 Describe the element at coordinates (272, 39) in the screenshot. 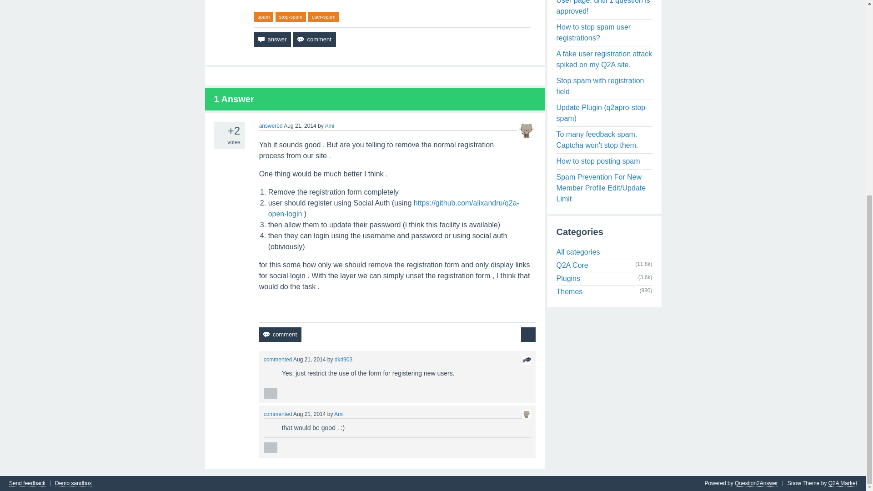

I see `answer` at that location.